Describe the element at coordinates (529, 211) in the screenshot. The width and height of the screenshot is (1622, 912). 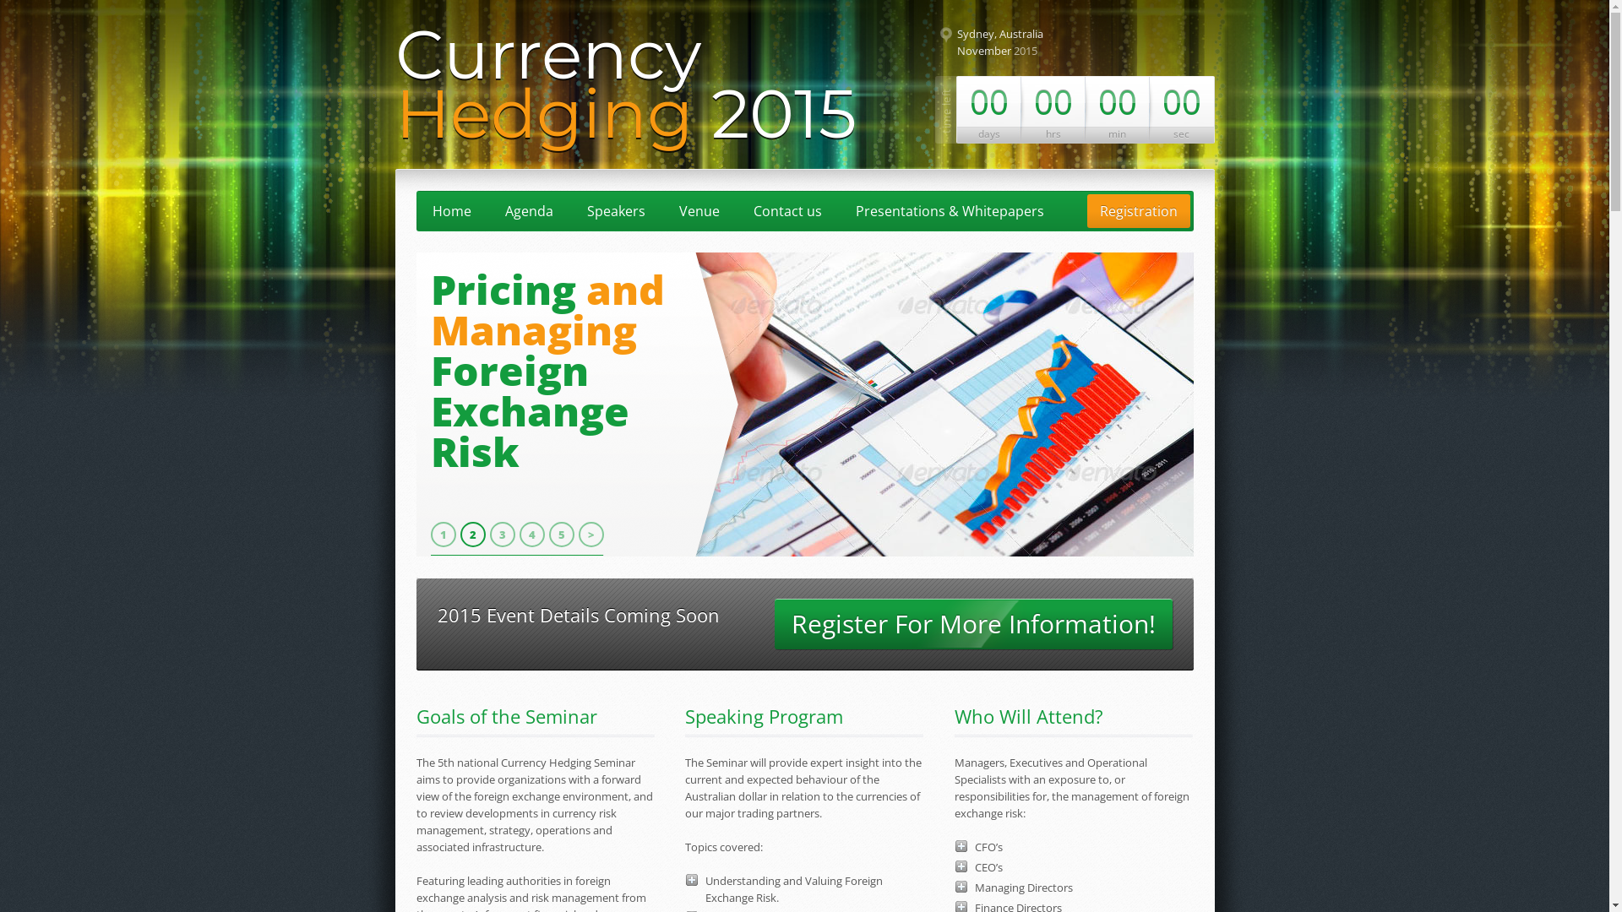
I see `Agenda` at that location.